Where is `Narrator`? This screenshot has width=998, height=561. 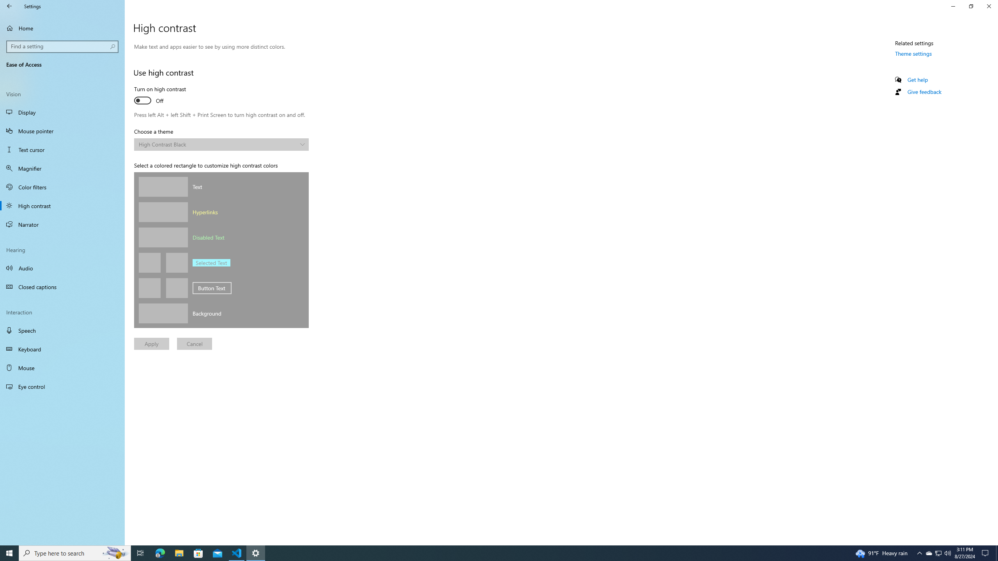 Narrator is located at coordinates (62, 224).